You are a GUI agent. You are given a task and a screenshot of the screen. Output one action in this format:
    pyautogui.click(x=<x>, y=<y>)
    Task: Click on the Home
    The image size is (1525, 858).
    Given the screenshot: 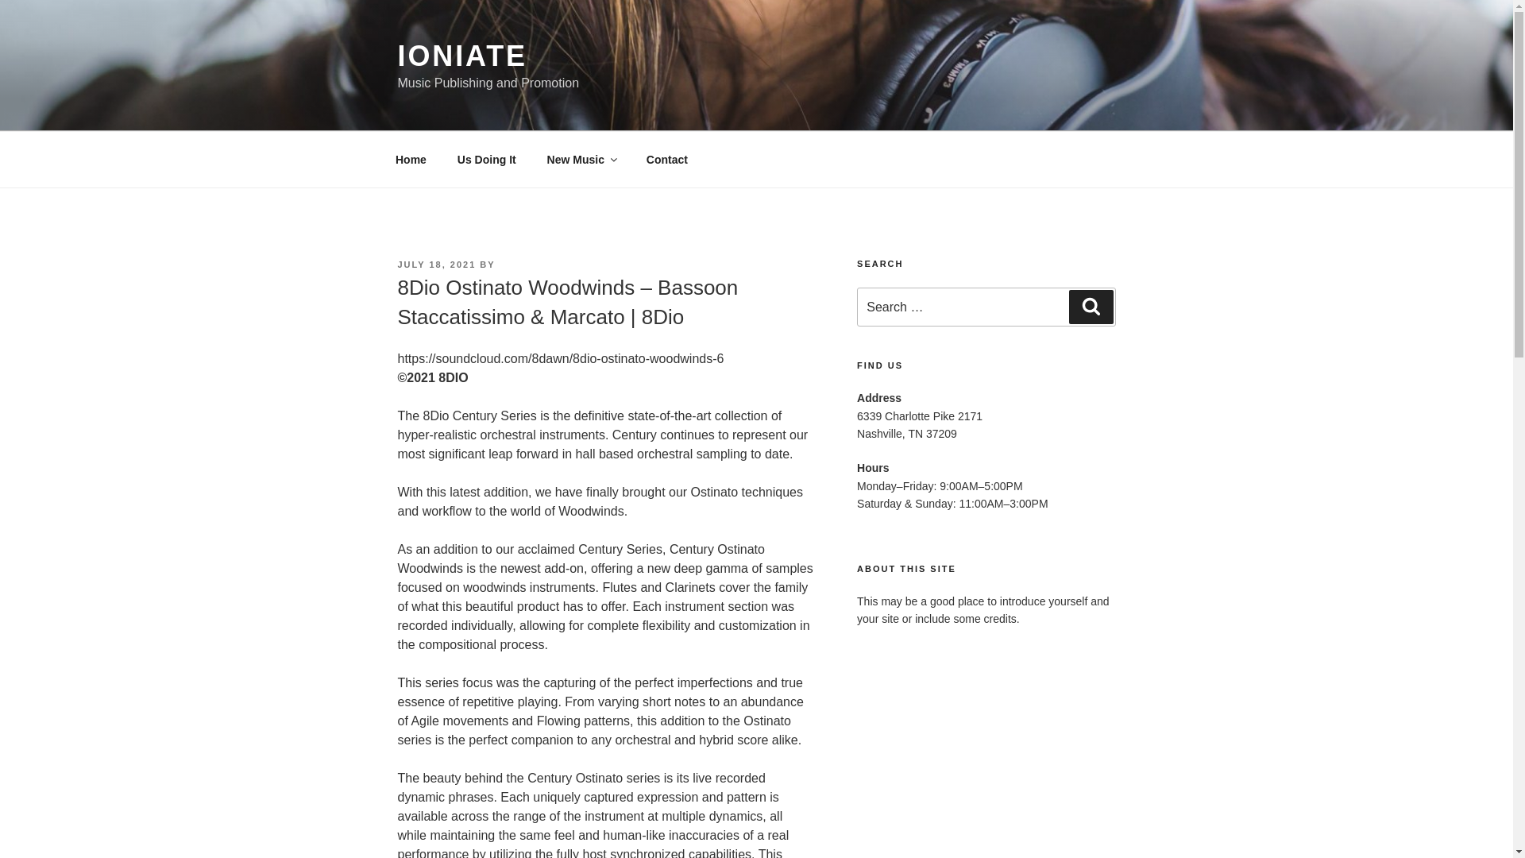 What is the action you would take?
    pyautogui.click(x=411, y=159)
    